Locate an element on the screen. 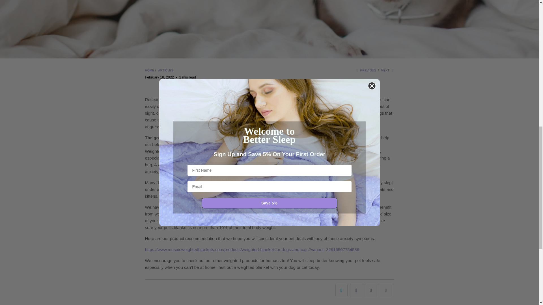 This screenshot has height=305, width=543. Share this on Facebook is located at coordinates (356, 290).